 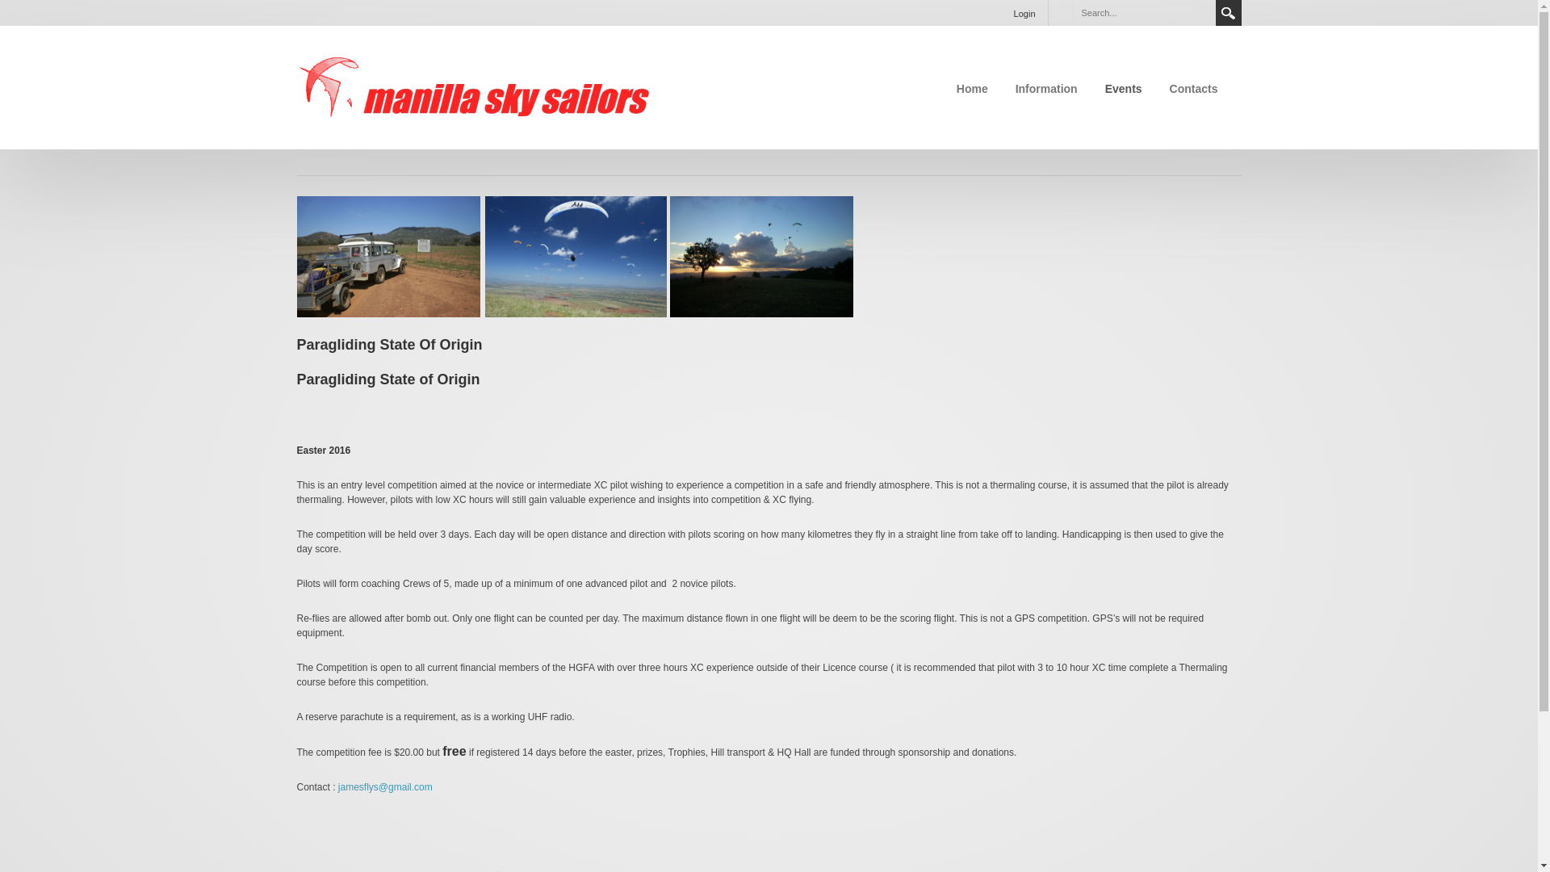 What do you see at coordinates (1124, 89) in the screenshot?
I see `Events` at bounding box center [1124, 89].